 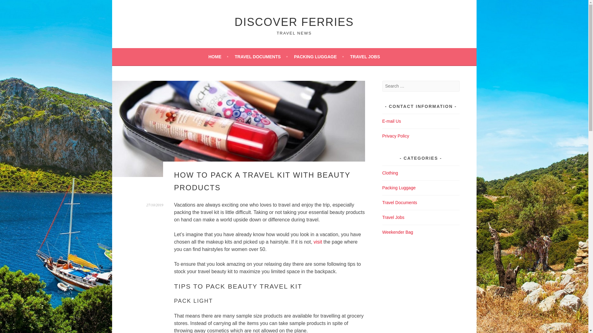 I want to click on TRAVEL JOBS, so click(x=365, y=56).